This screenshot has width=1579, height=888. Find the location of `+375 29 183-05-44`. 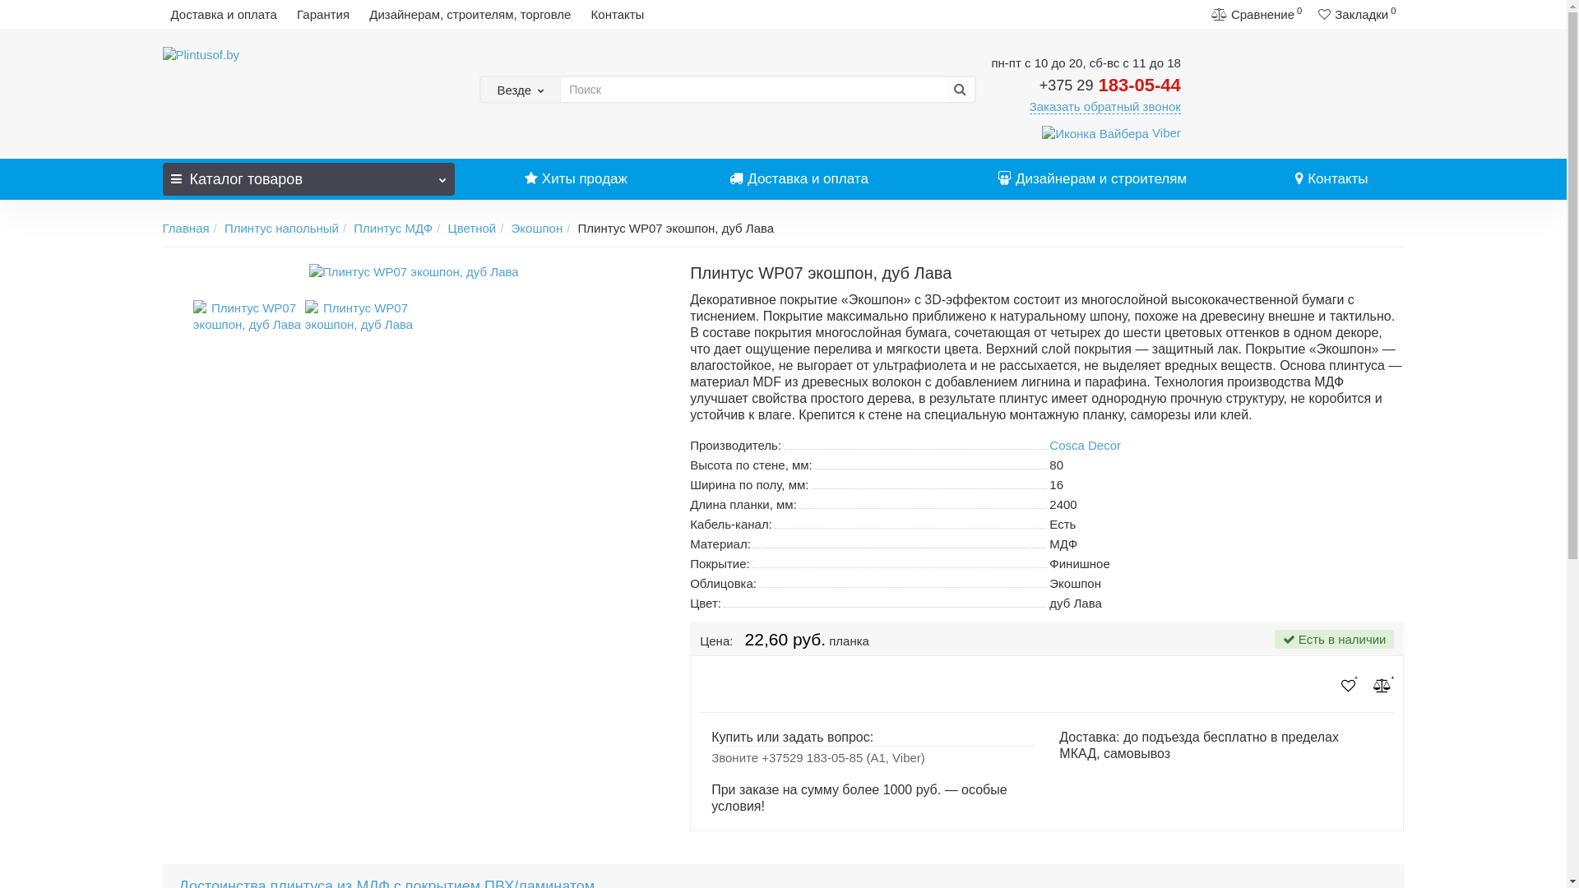

+375 29 183-05-44 is located at coordinates (1110, 84).